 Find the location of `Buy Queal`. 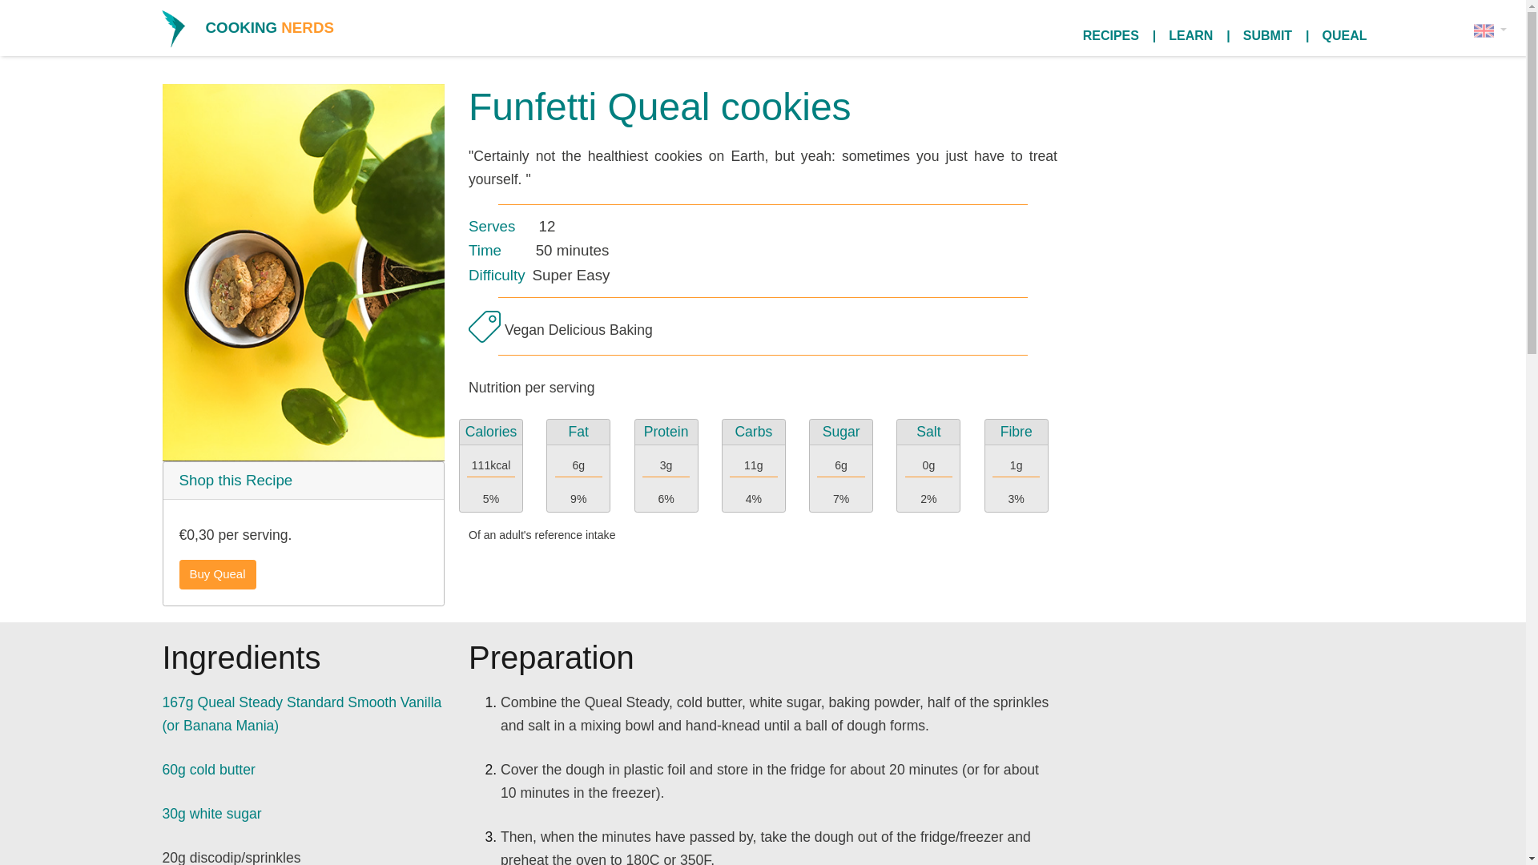

Buy Queal is located at coordinates (218, 573).